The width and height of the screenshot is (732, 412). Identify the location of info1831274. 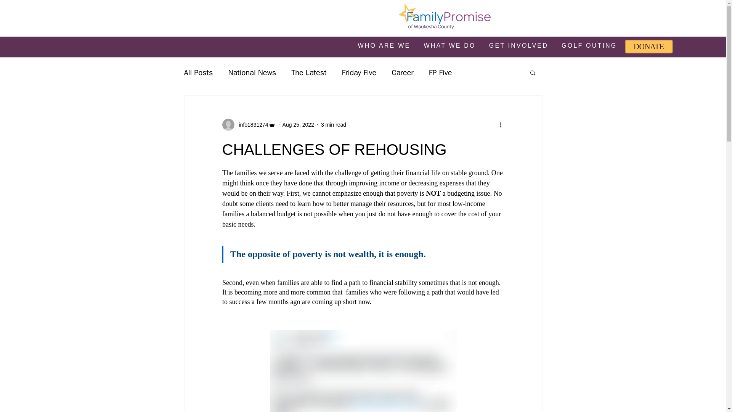
(251, 124).